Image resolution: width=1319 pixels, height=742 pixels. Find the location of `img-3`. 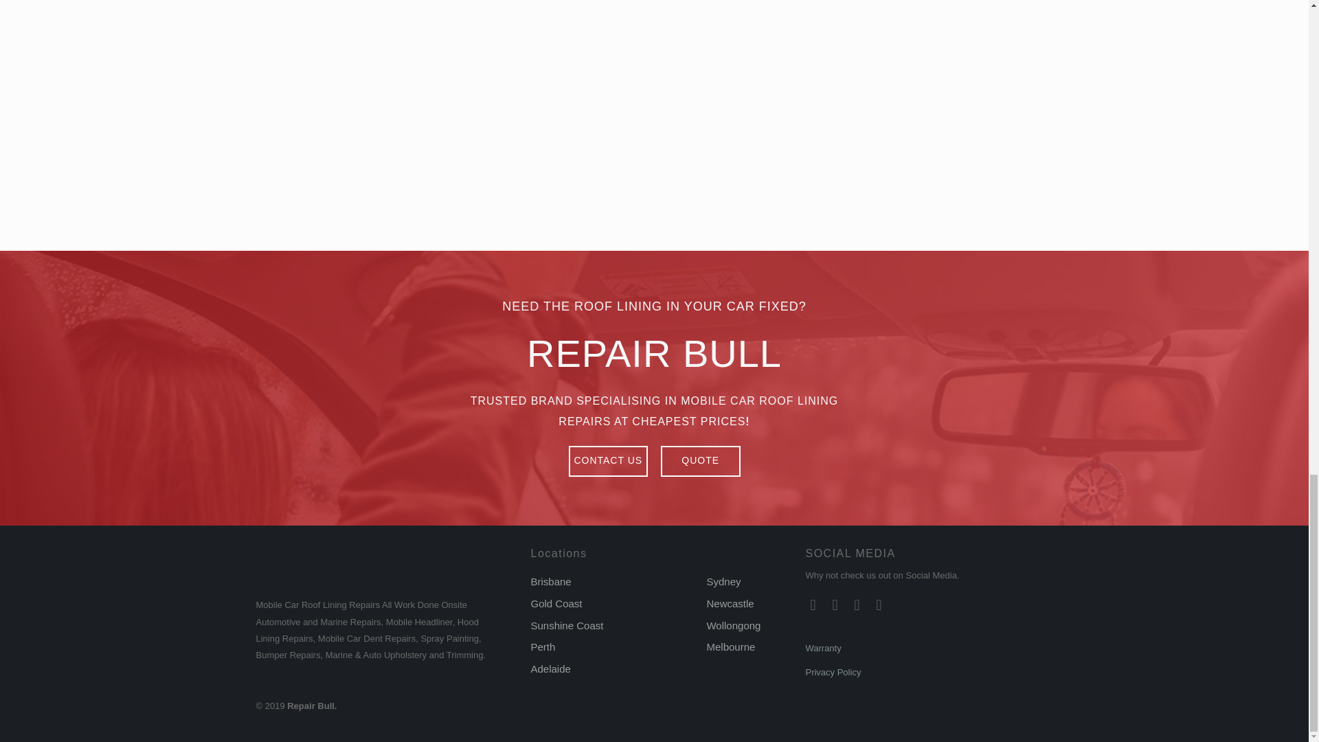

img-3 is located at coordinates (333, 76).